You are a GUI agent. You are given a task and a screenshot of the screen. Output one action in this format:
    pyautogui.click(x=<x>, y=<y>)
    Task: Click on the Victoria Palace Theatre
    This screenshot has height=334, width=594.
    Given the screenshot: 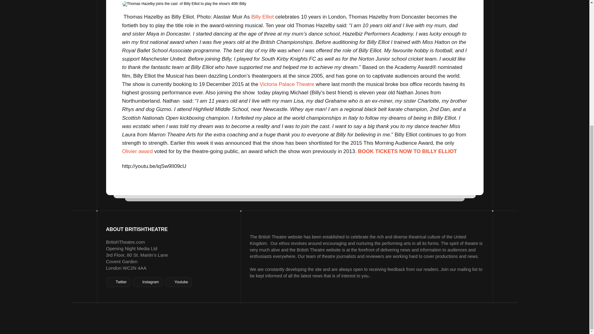 What is the action you would take?
    pyautogui.click(x=287, y=84)
    